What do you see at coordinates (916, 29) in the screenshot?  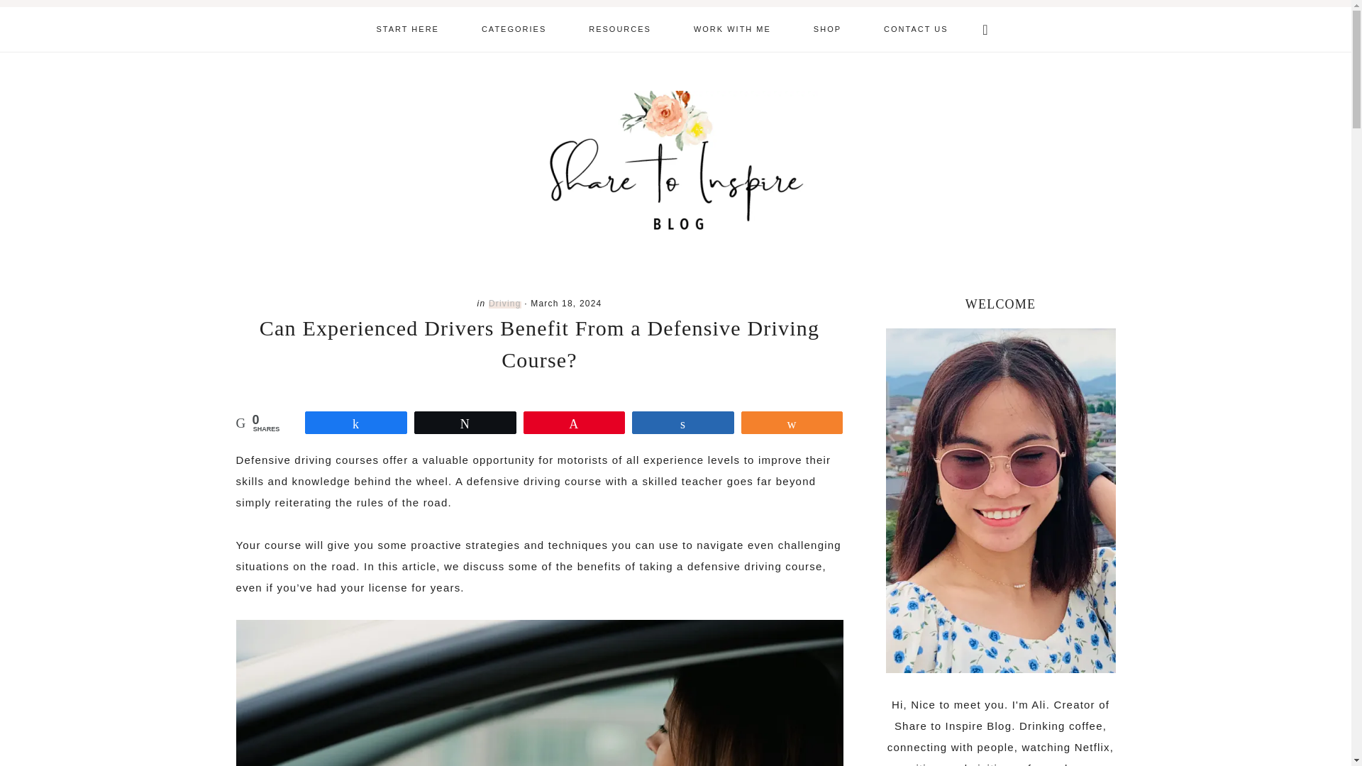 I see `CONTACT US` at bounding box center [916, 29].